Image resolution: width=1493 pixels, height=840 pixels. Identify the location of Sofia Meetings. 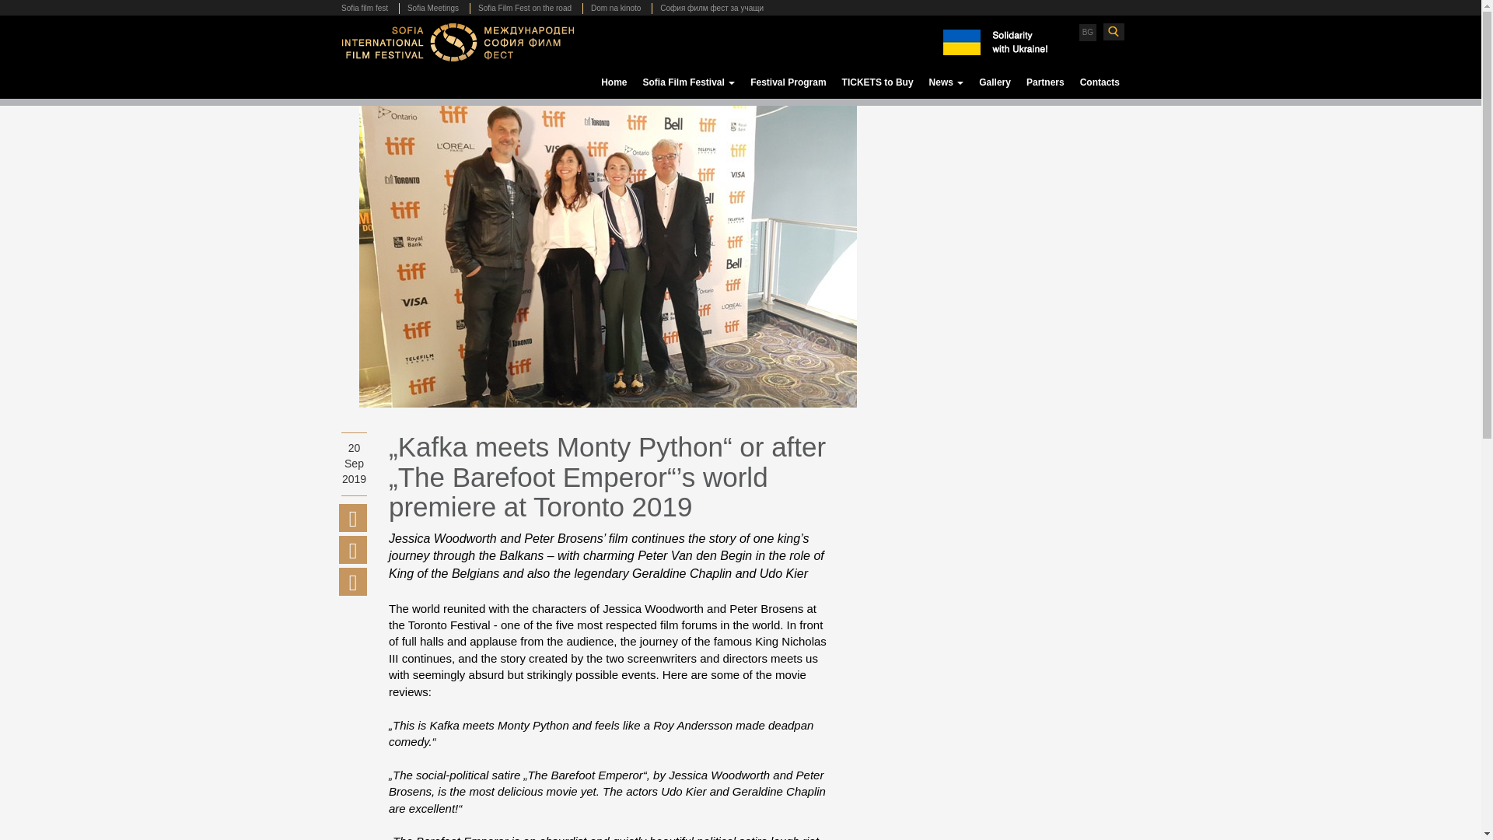
(432, 9).